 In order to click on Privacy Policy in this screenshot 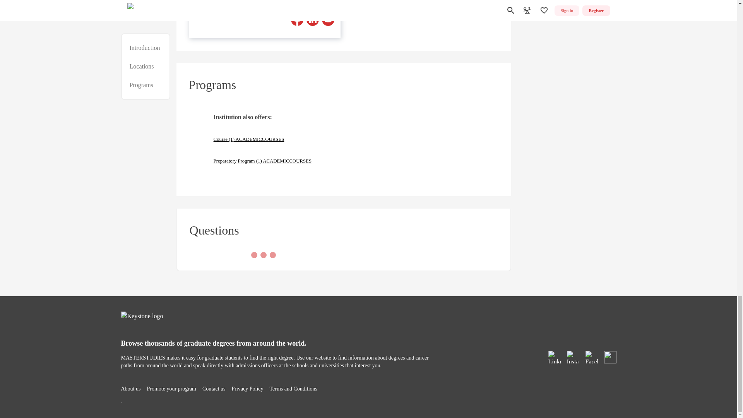, I will do `click(247, 389)`.